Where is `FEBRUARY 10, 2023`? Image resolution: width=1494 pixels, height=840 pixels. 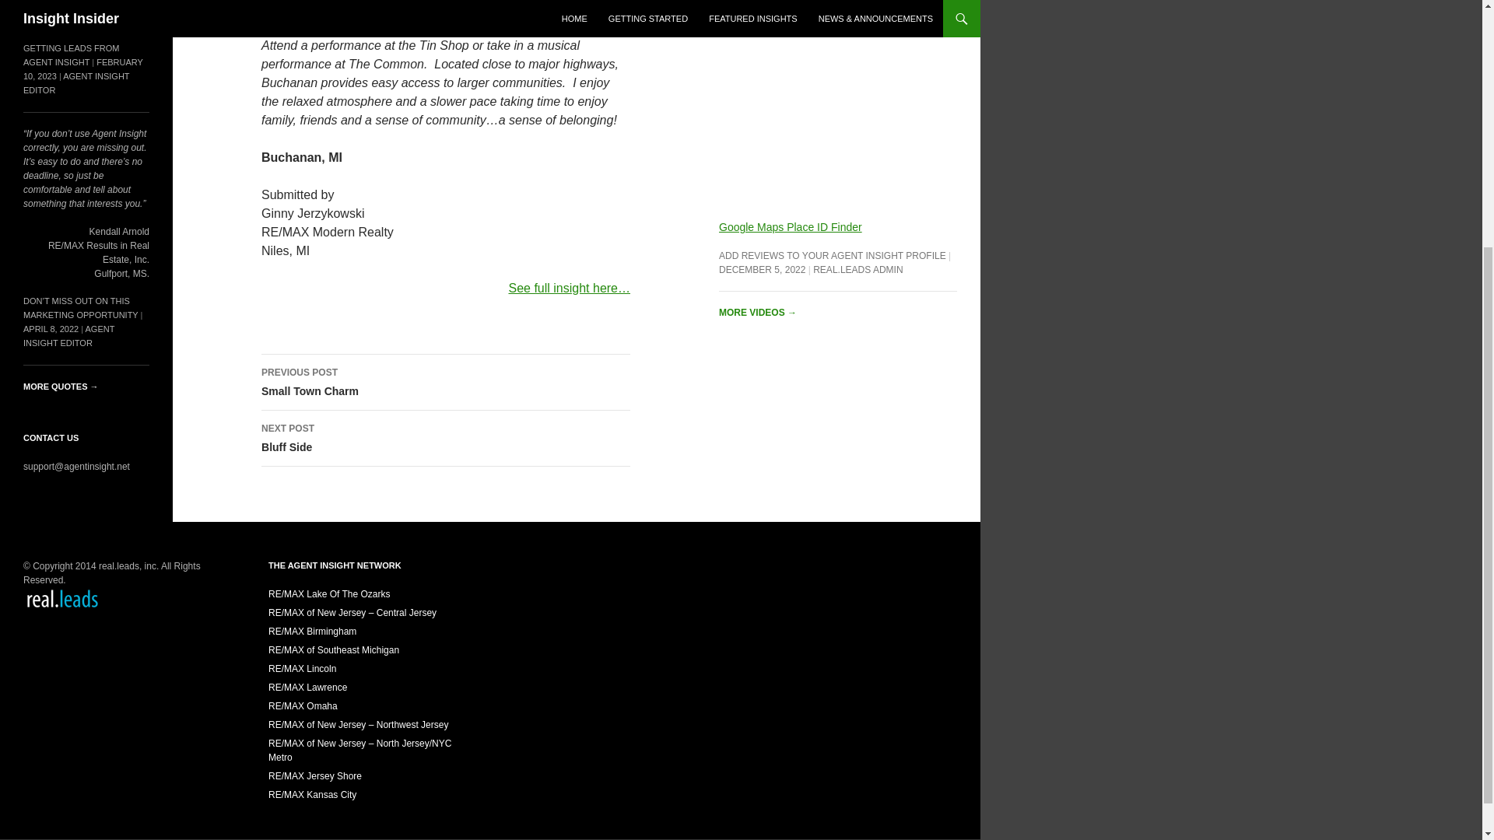 FEBRUARY 10, 2023 is located at coordinates (83, 68).